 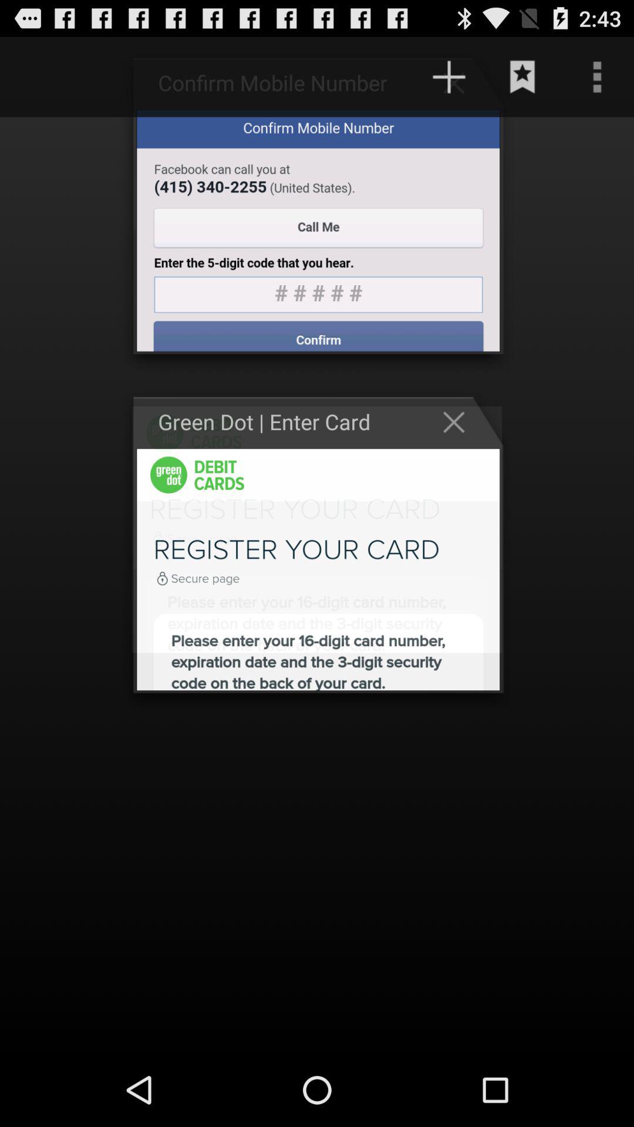 What do you see at coordinates (460, 421) in the screenshot?
I see `click on the wrong option to the right of the text green dot i enter card` at bounding box center [460, 421].